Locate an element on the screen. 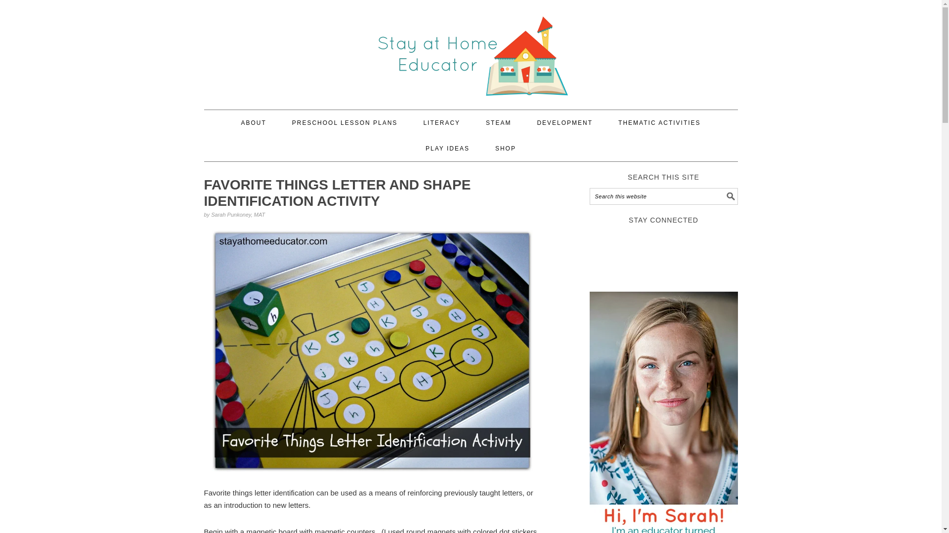 The height and width of the screenshot is (533, 949). PLAY IDEAS is located at coordinates (447, 149).